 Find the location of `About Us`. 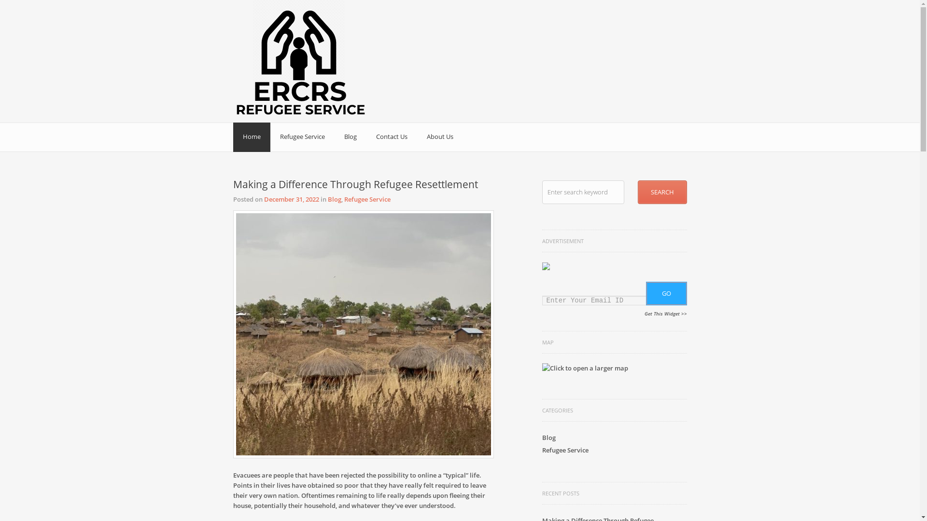

About Us is located at coordinates (440, 137).